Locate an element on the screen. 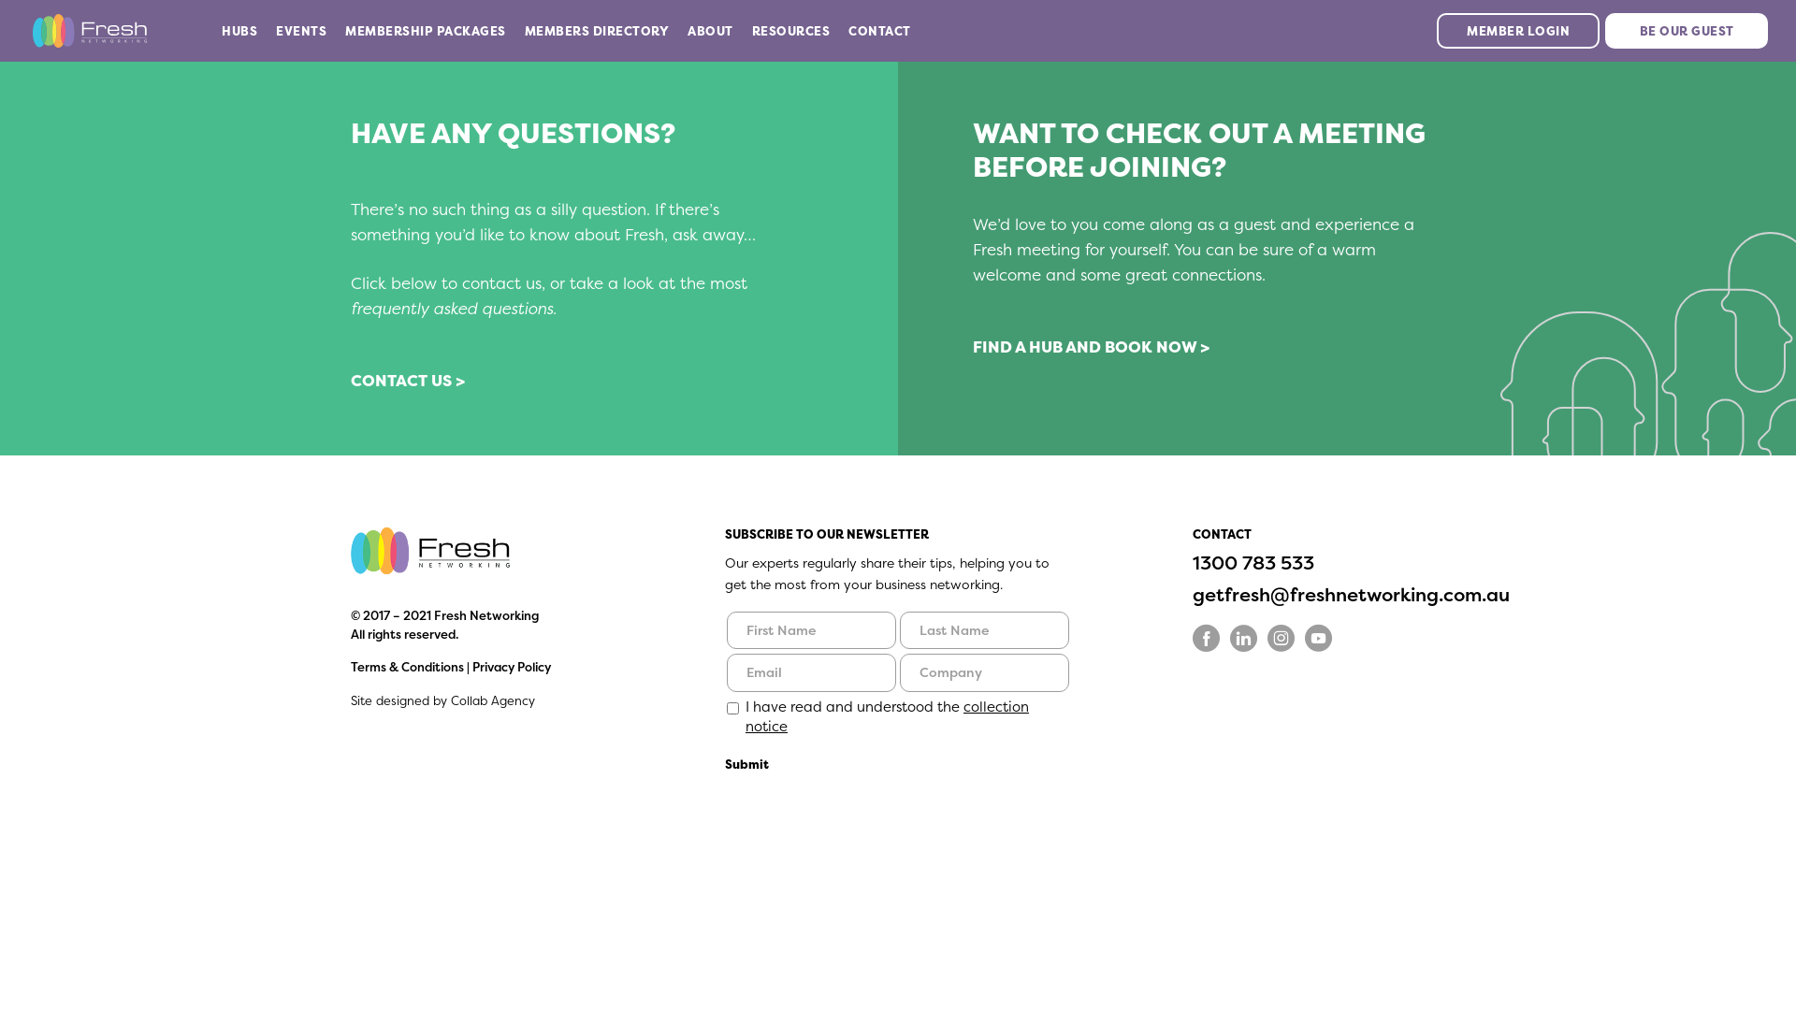 The width and height of the screenshot is (1796, 1010). Collab Agency is located at coordinates (493, 700).